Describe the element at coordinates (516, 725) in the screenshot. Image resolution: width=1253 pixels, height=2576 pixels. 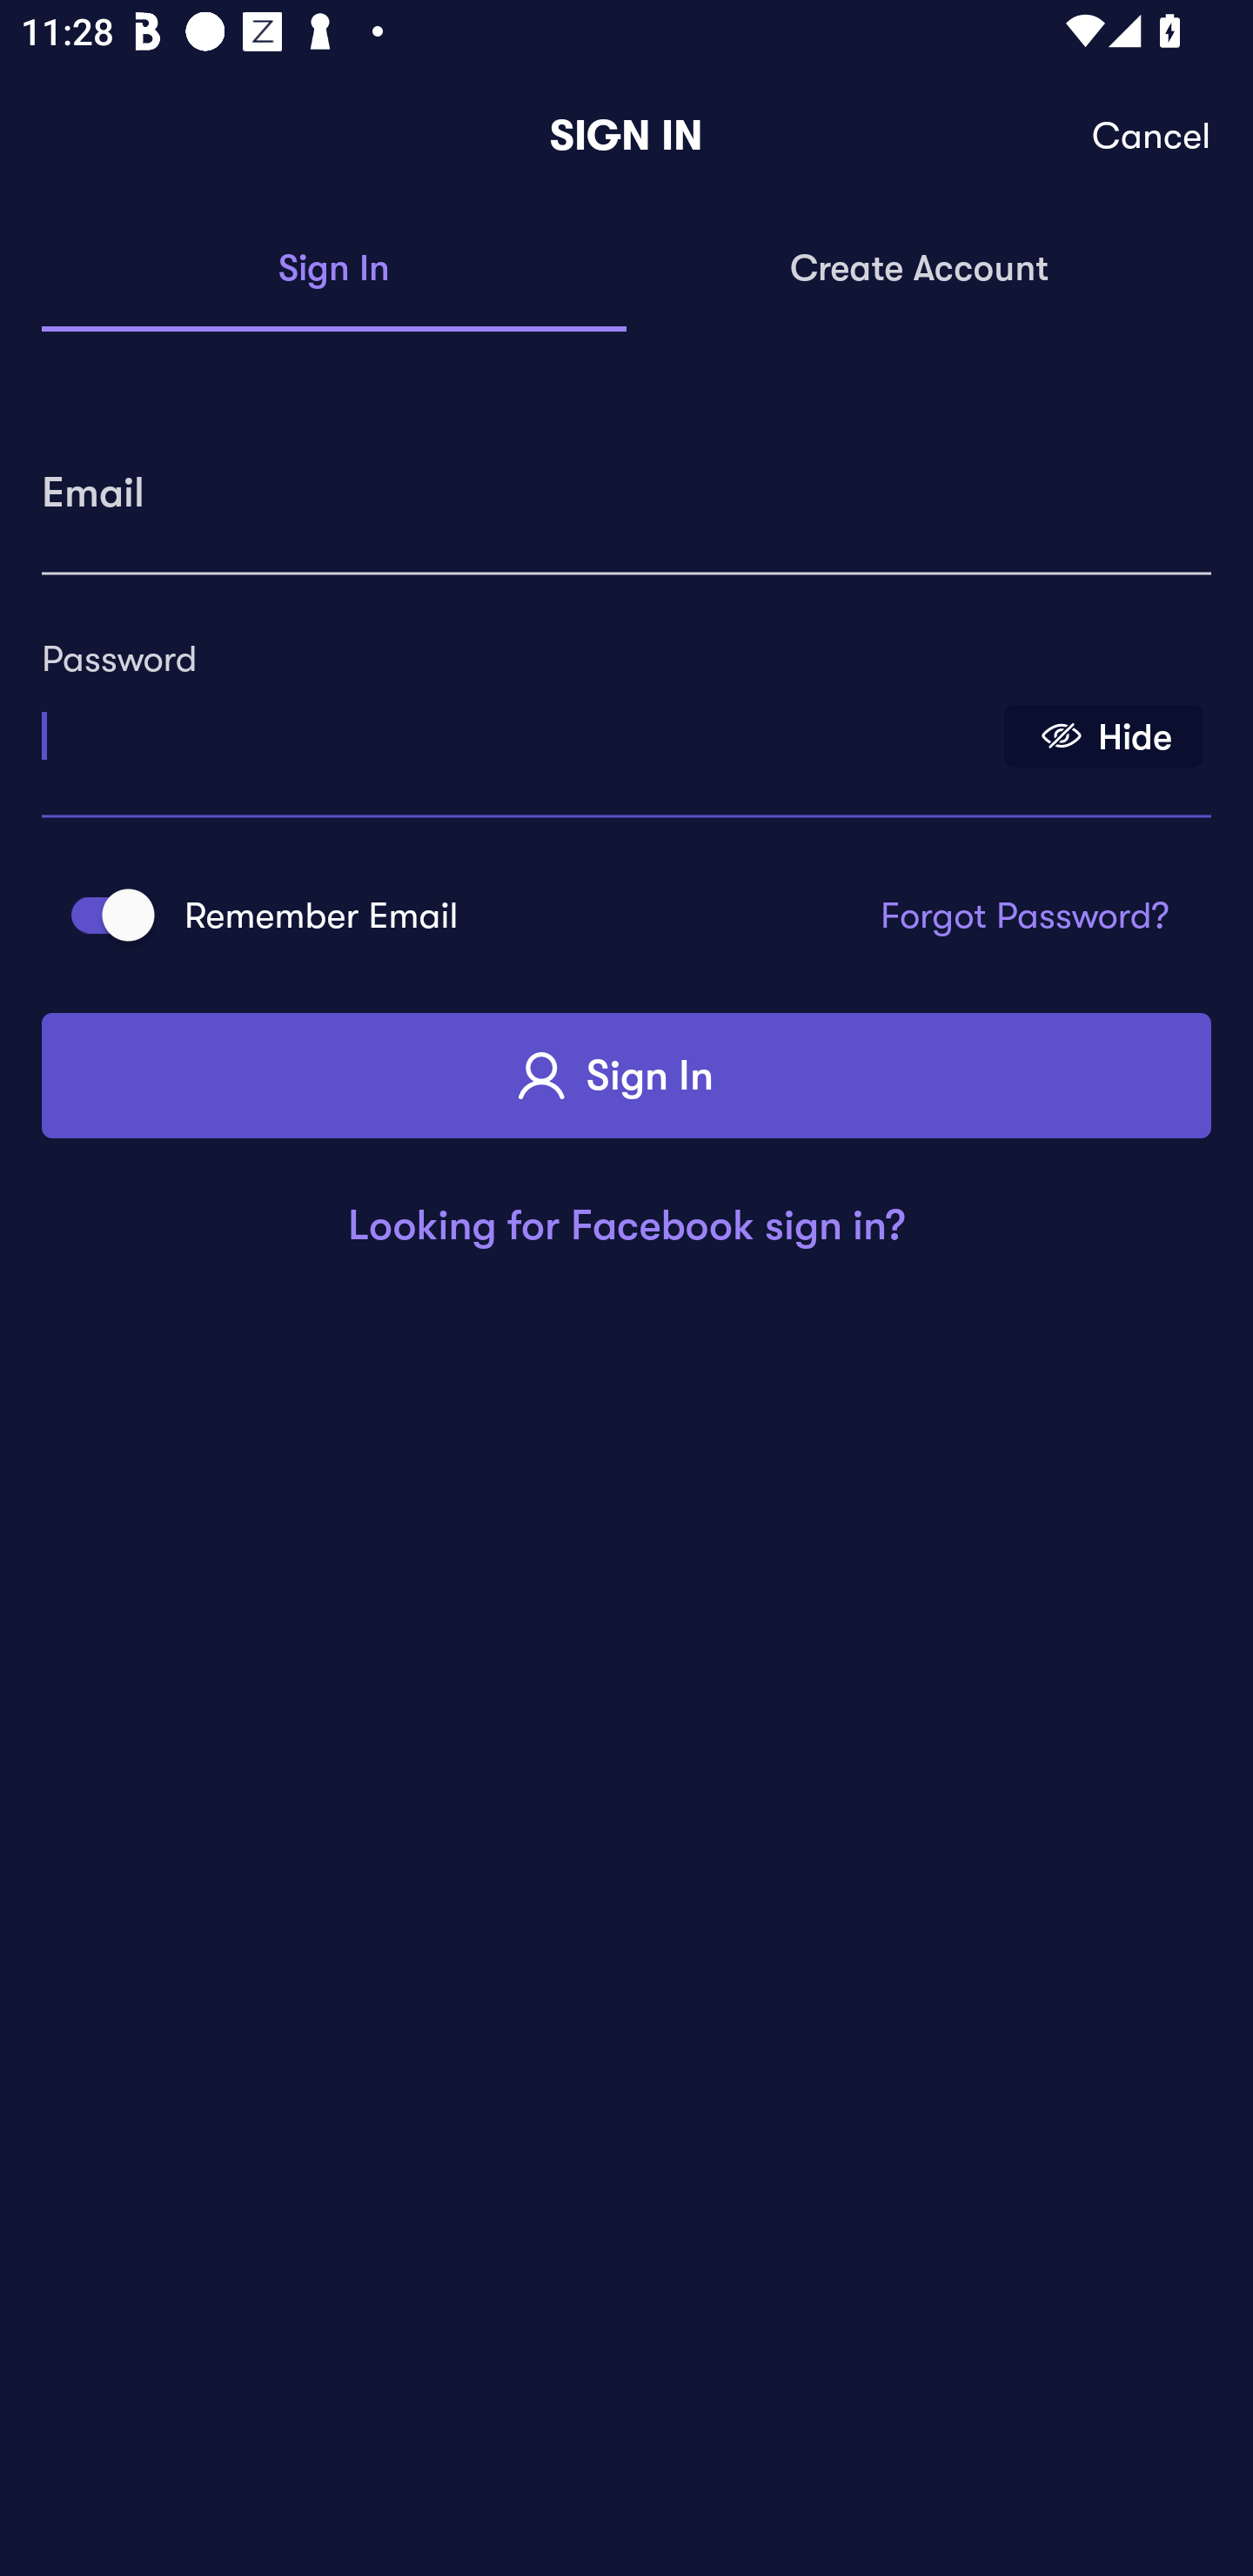
I see `Password` at that location.